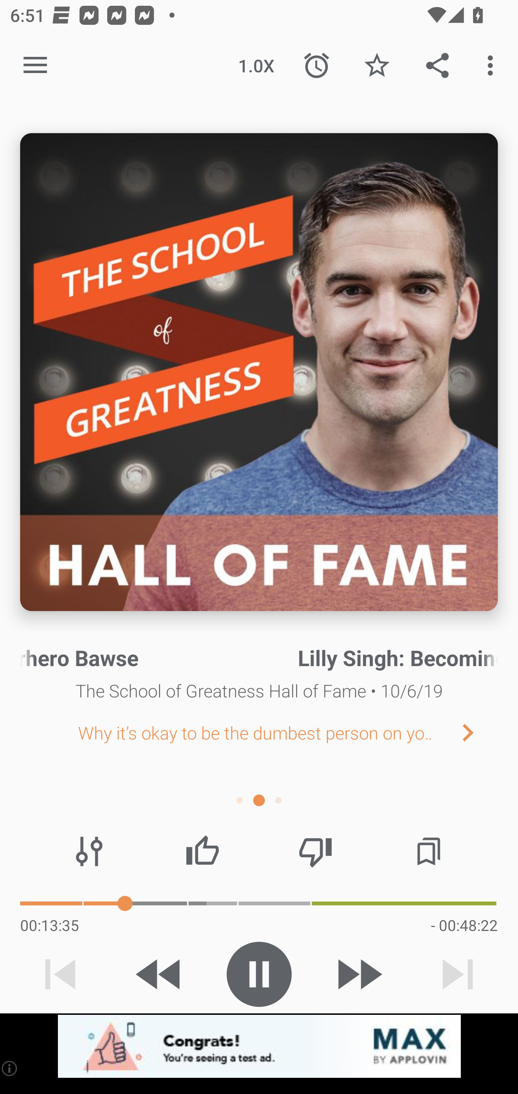  What do you see at coordinates (89, 851) in the screenshot?
I see `Audio effects` at bounding box center [89, 851].